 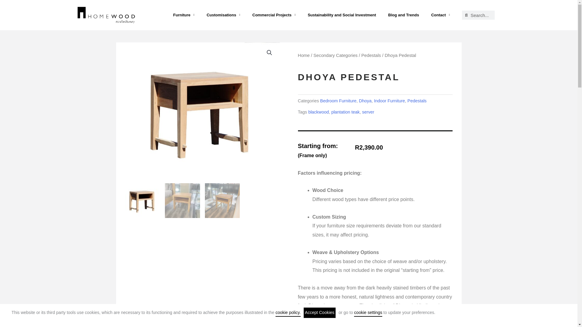 What do you see at coordinates (404, 15) in the screenshot?
I see `Blog and Trends` at bounding box center [404, 15].